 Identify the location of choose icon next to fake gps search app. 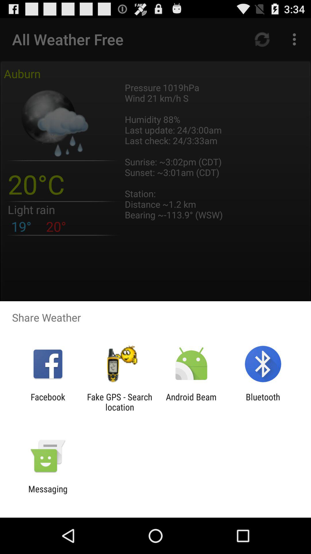
(191, 402).